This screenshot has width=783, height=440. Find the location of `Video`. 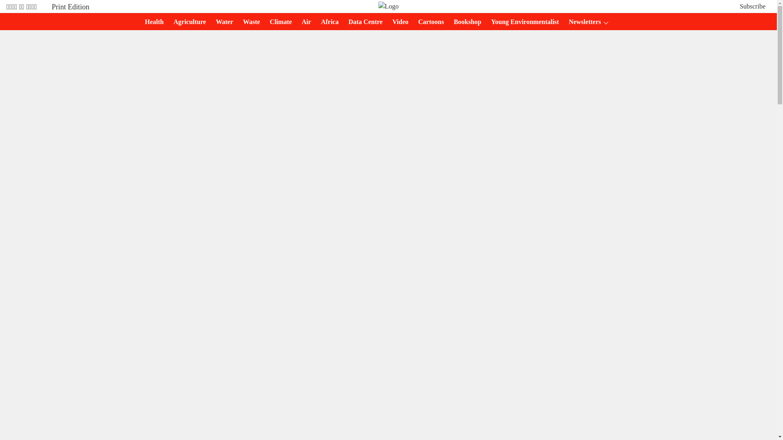

Video is located at coordinates (398, 22).